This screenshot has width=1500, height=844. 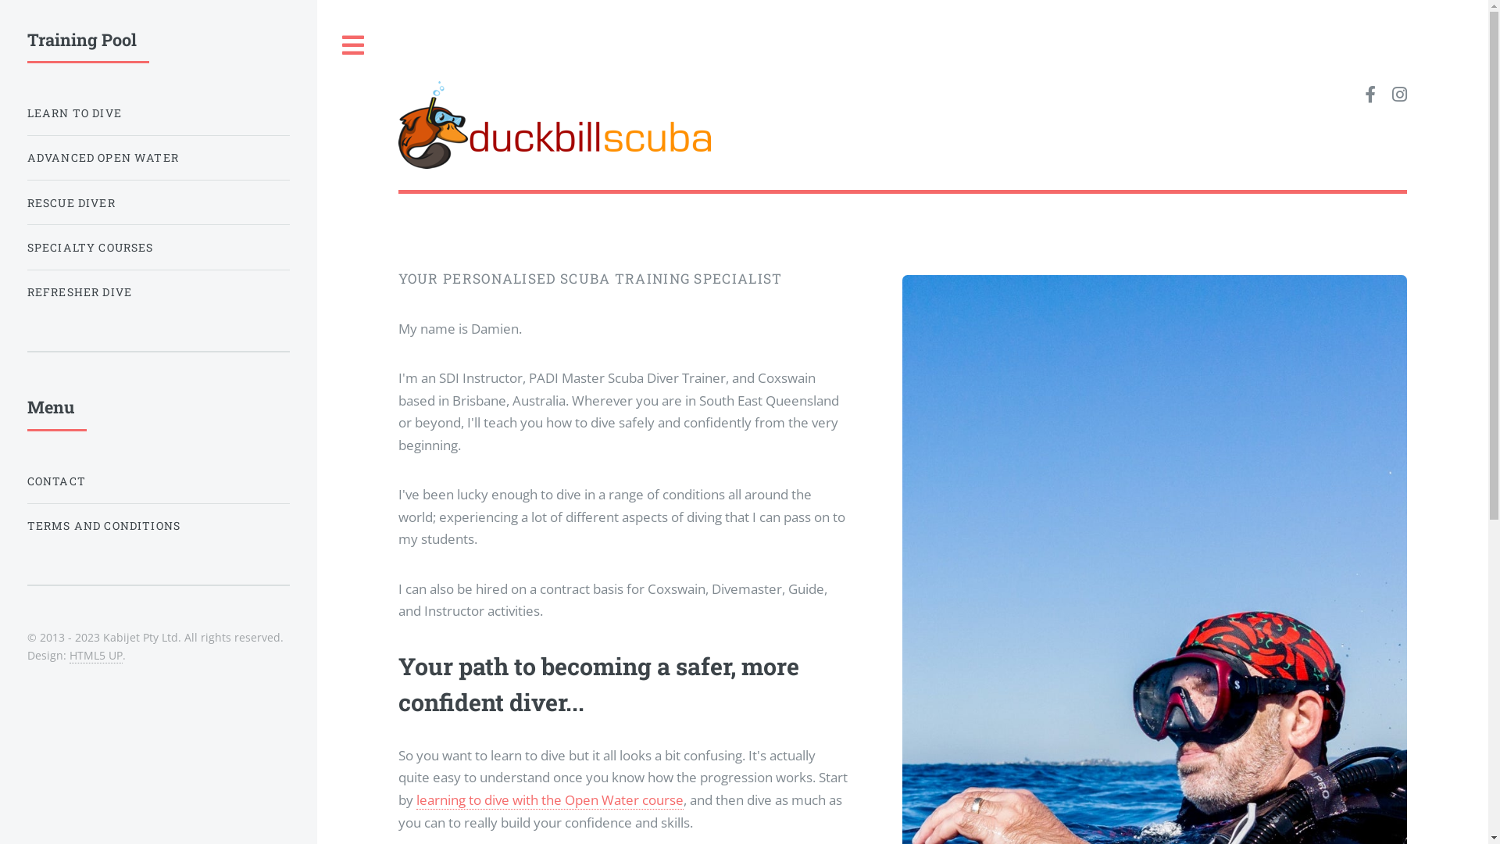 I want to click on REFRESHER DIVE, so click(x=159, y=292).